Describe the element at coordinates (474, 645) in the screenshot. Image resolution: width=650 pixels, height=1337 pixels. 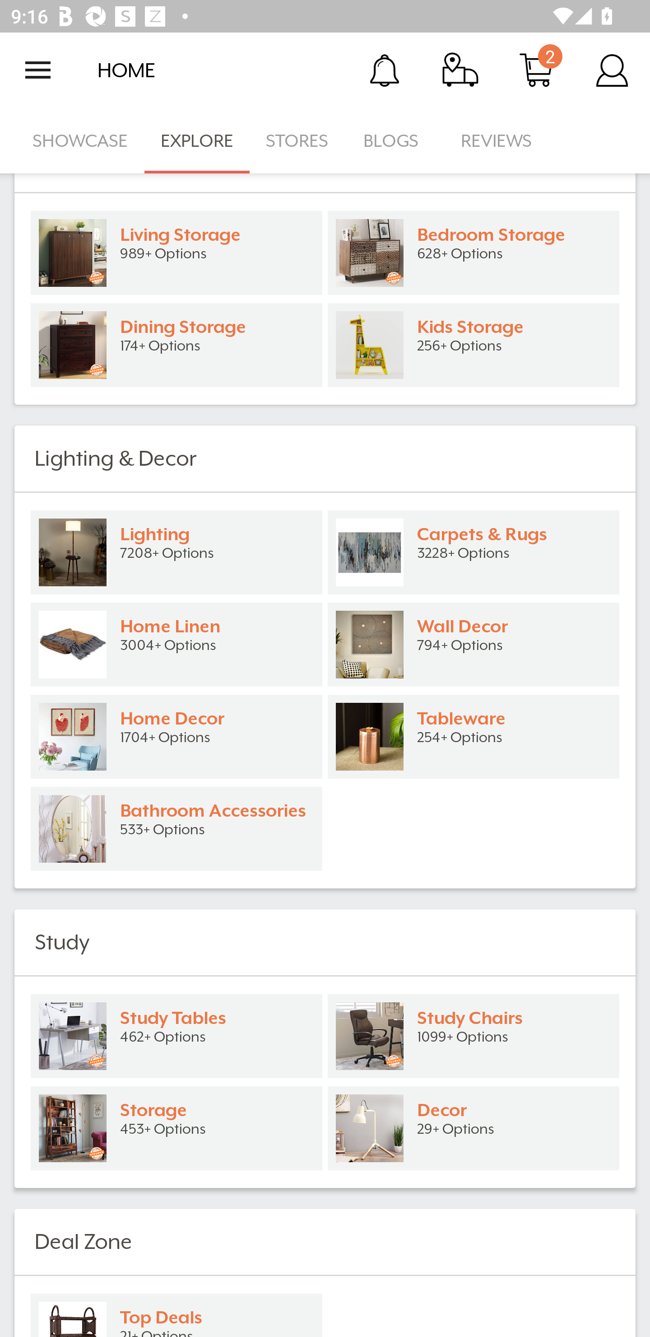
I see `Wall Decor 794+ Options` at that location.